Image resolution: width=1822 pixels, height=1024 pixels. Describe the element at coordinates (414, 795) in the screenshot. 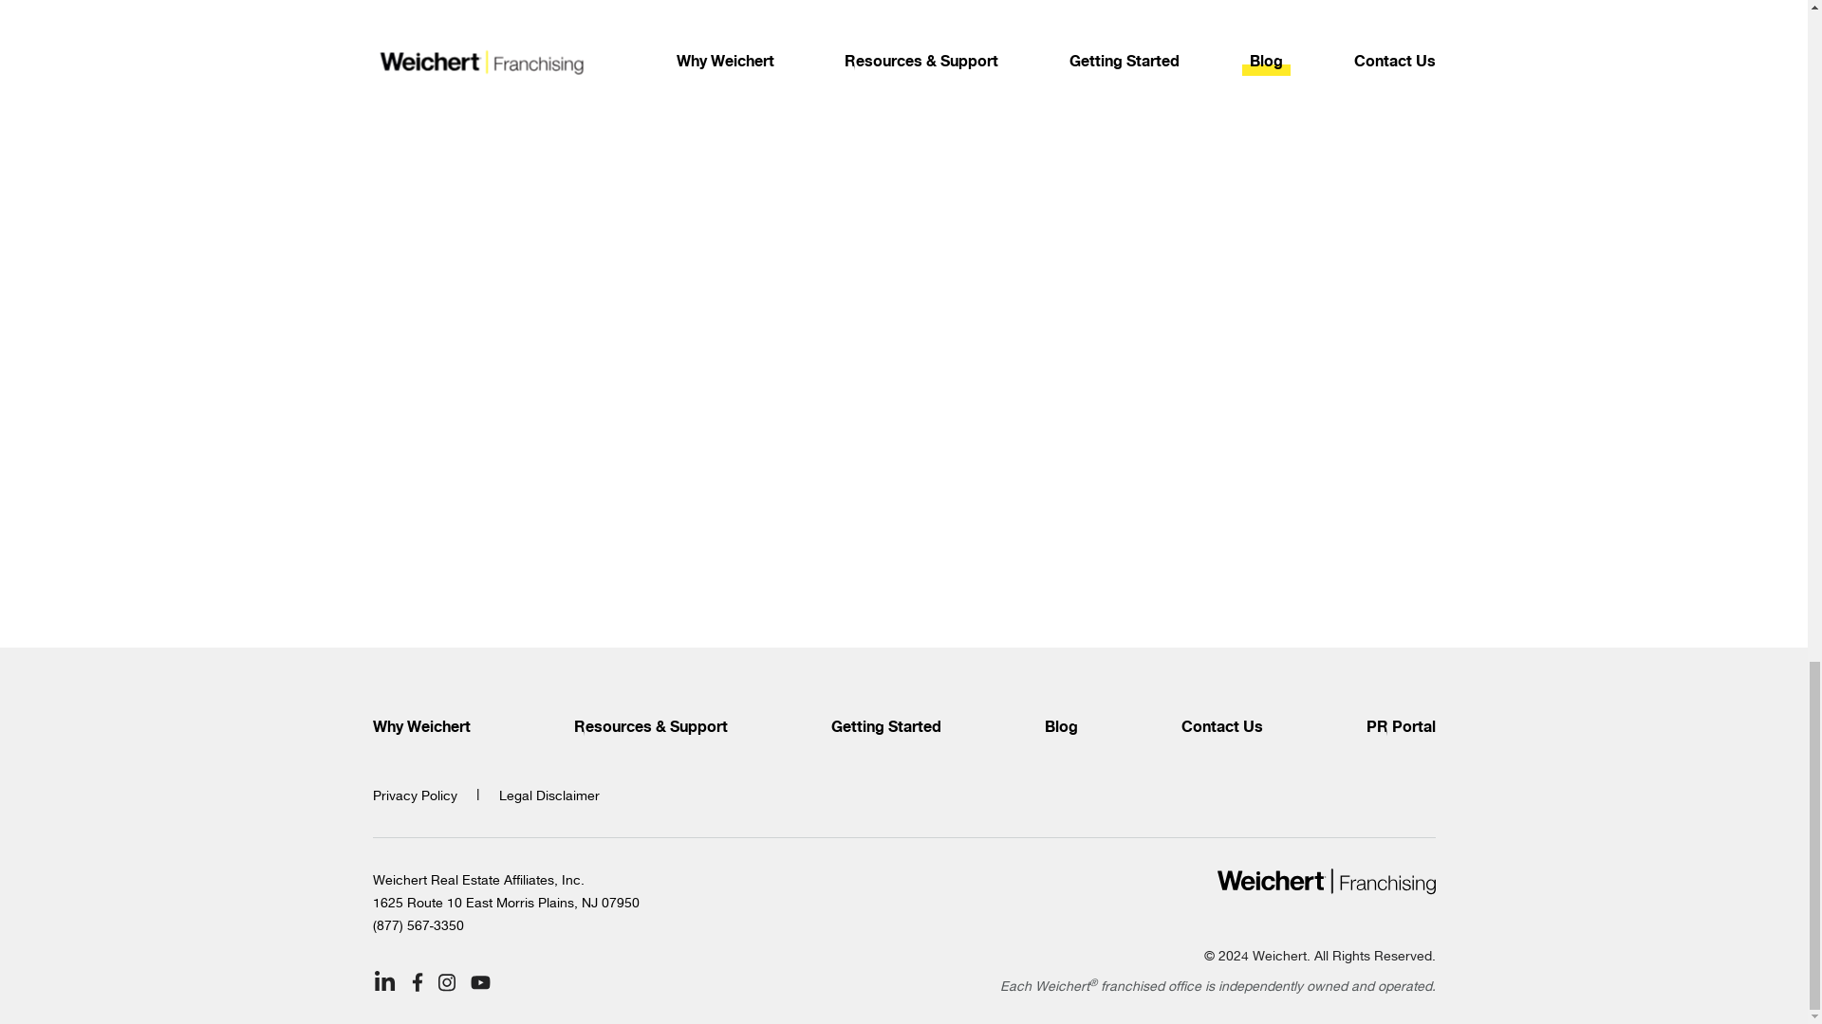

I see `Privacy Policy` at that location.